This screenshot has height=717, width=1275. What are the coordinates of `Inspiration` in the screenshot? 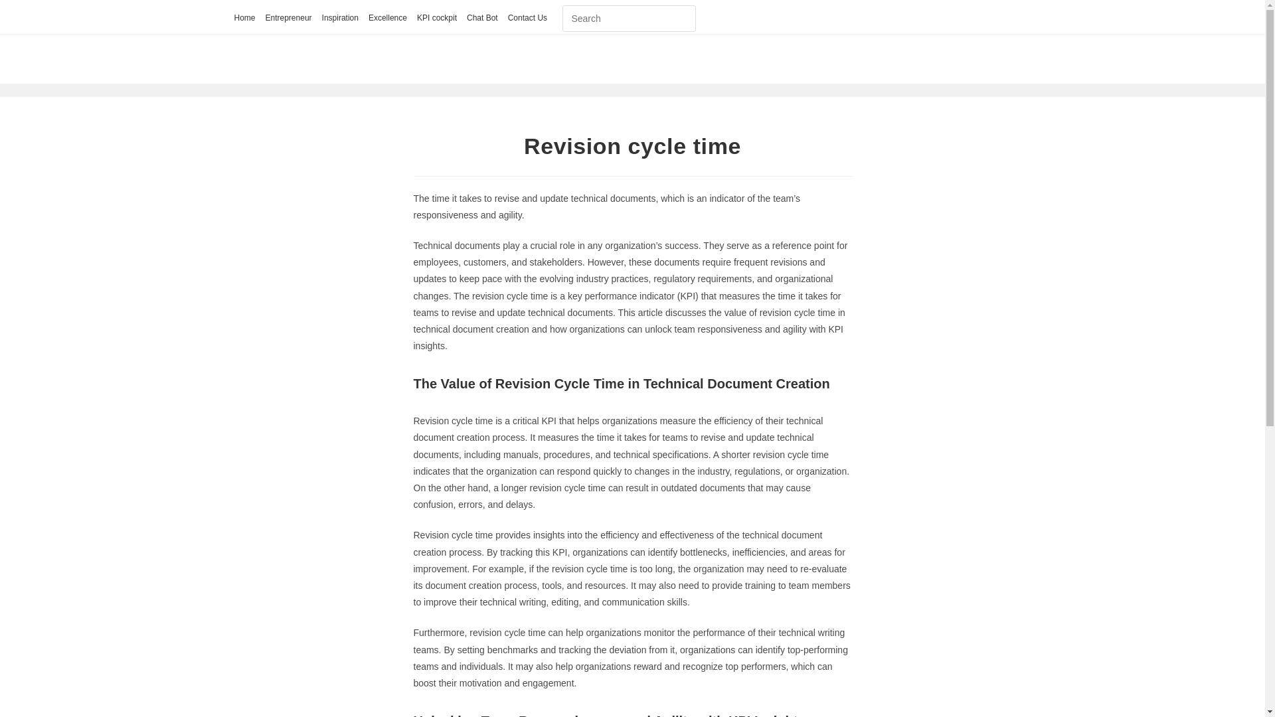 It's located at (340, 19).